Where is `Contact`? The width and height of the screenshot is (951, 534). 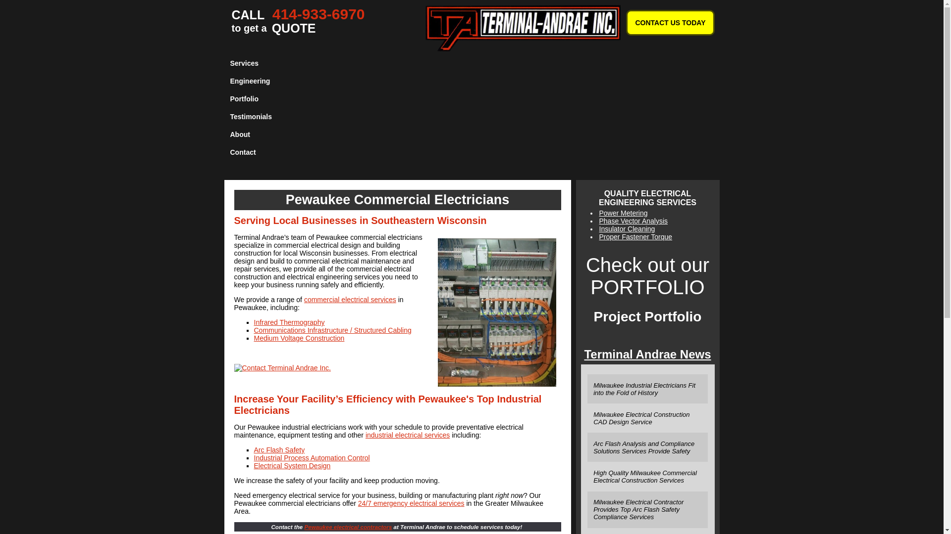
Contact is located at coordinates (292, 466).